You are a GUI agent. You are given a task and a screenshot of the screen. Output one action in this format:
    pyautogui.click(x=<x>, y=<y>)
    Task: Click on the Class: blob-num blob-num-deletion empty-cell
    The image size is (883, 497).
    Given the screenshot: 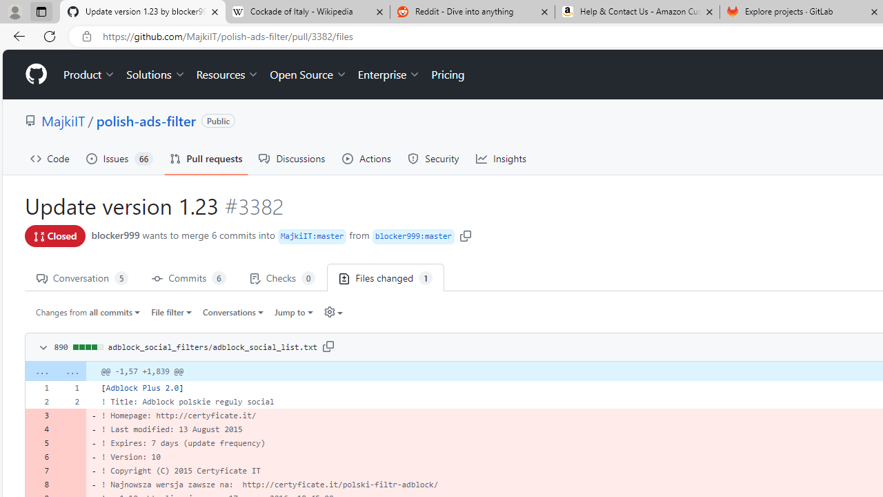 What is the action you would take?
    pyautogui.click(x=70, y=485)
    